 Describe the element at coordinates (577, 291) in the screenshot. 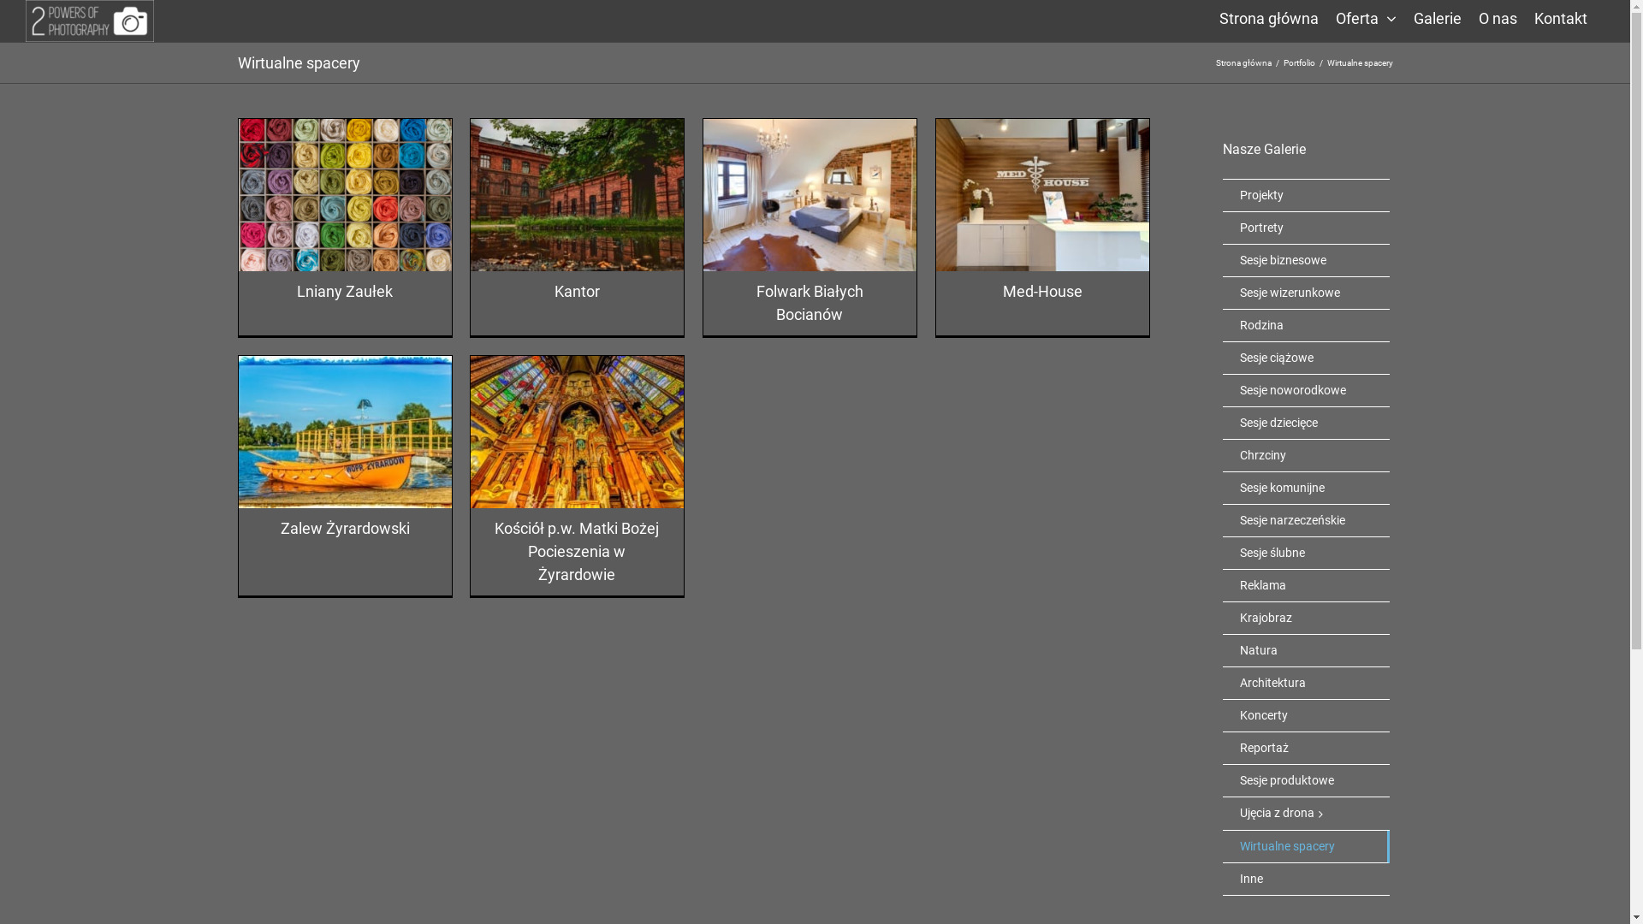

I see `Kantor` at that location.